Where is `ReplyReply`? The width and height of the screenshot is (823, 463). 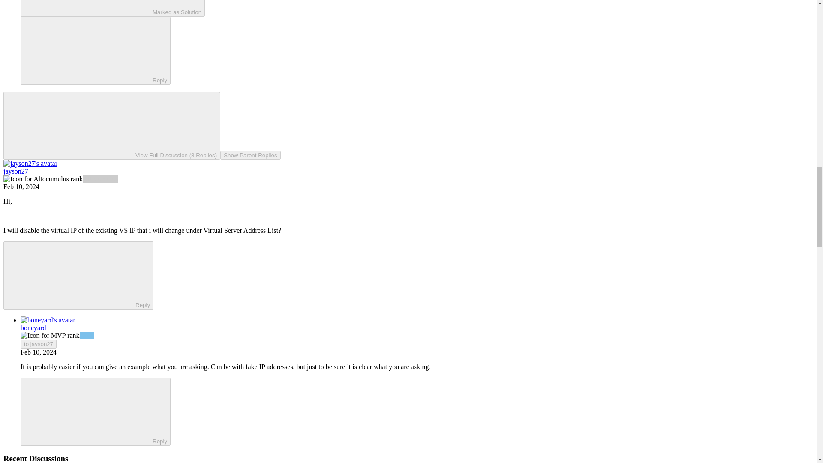
ReplyReply is located at coordinates (78, 275).